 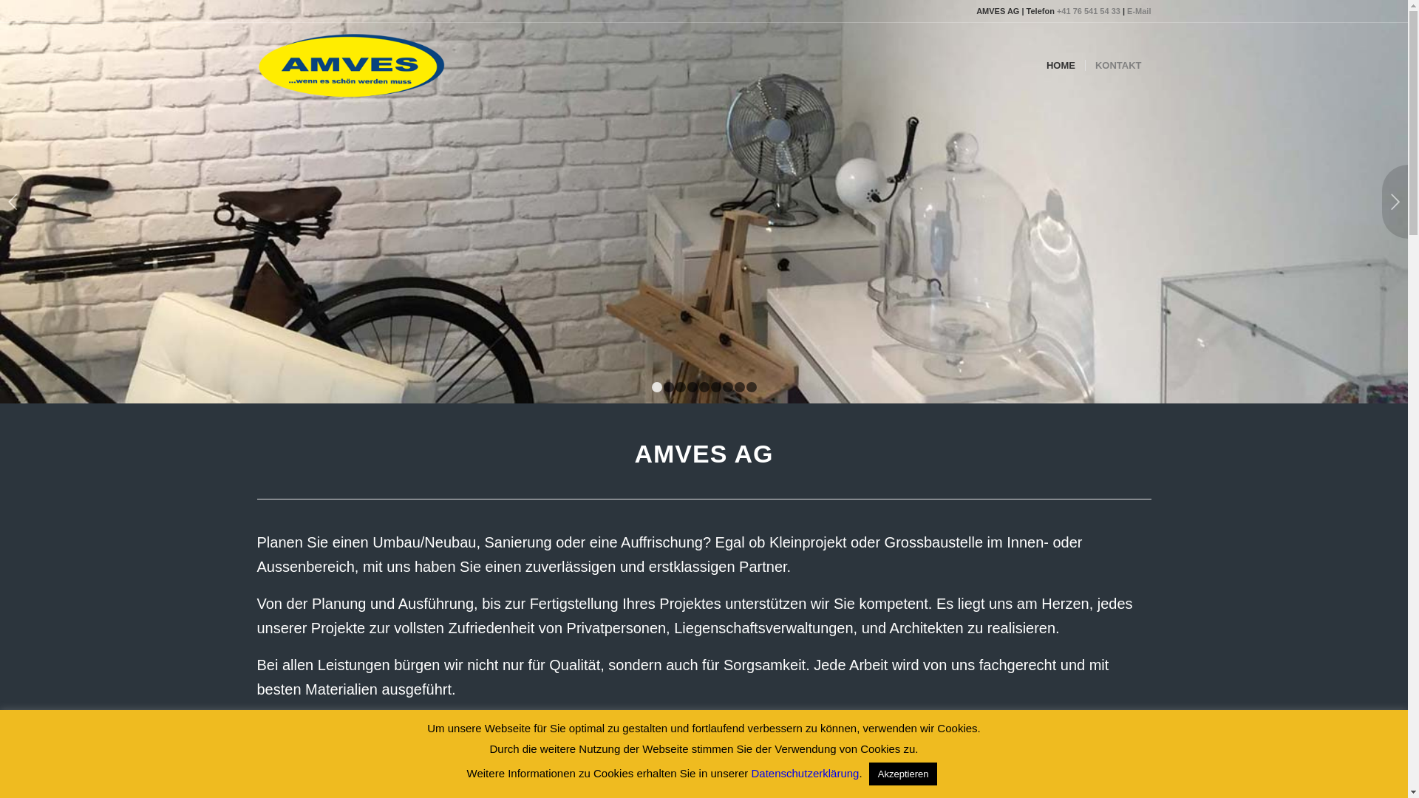 I want to click on +41 76 541 54 33, so click(x=1089, y=11).